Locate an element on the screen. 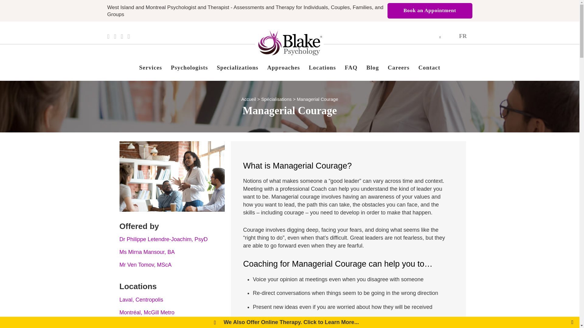 The image size is (584, 328). logo-english is located at coordinates (290, 43).